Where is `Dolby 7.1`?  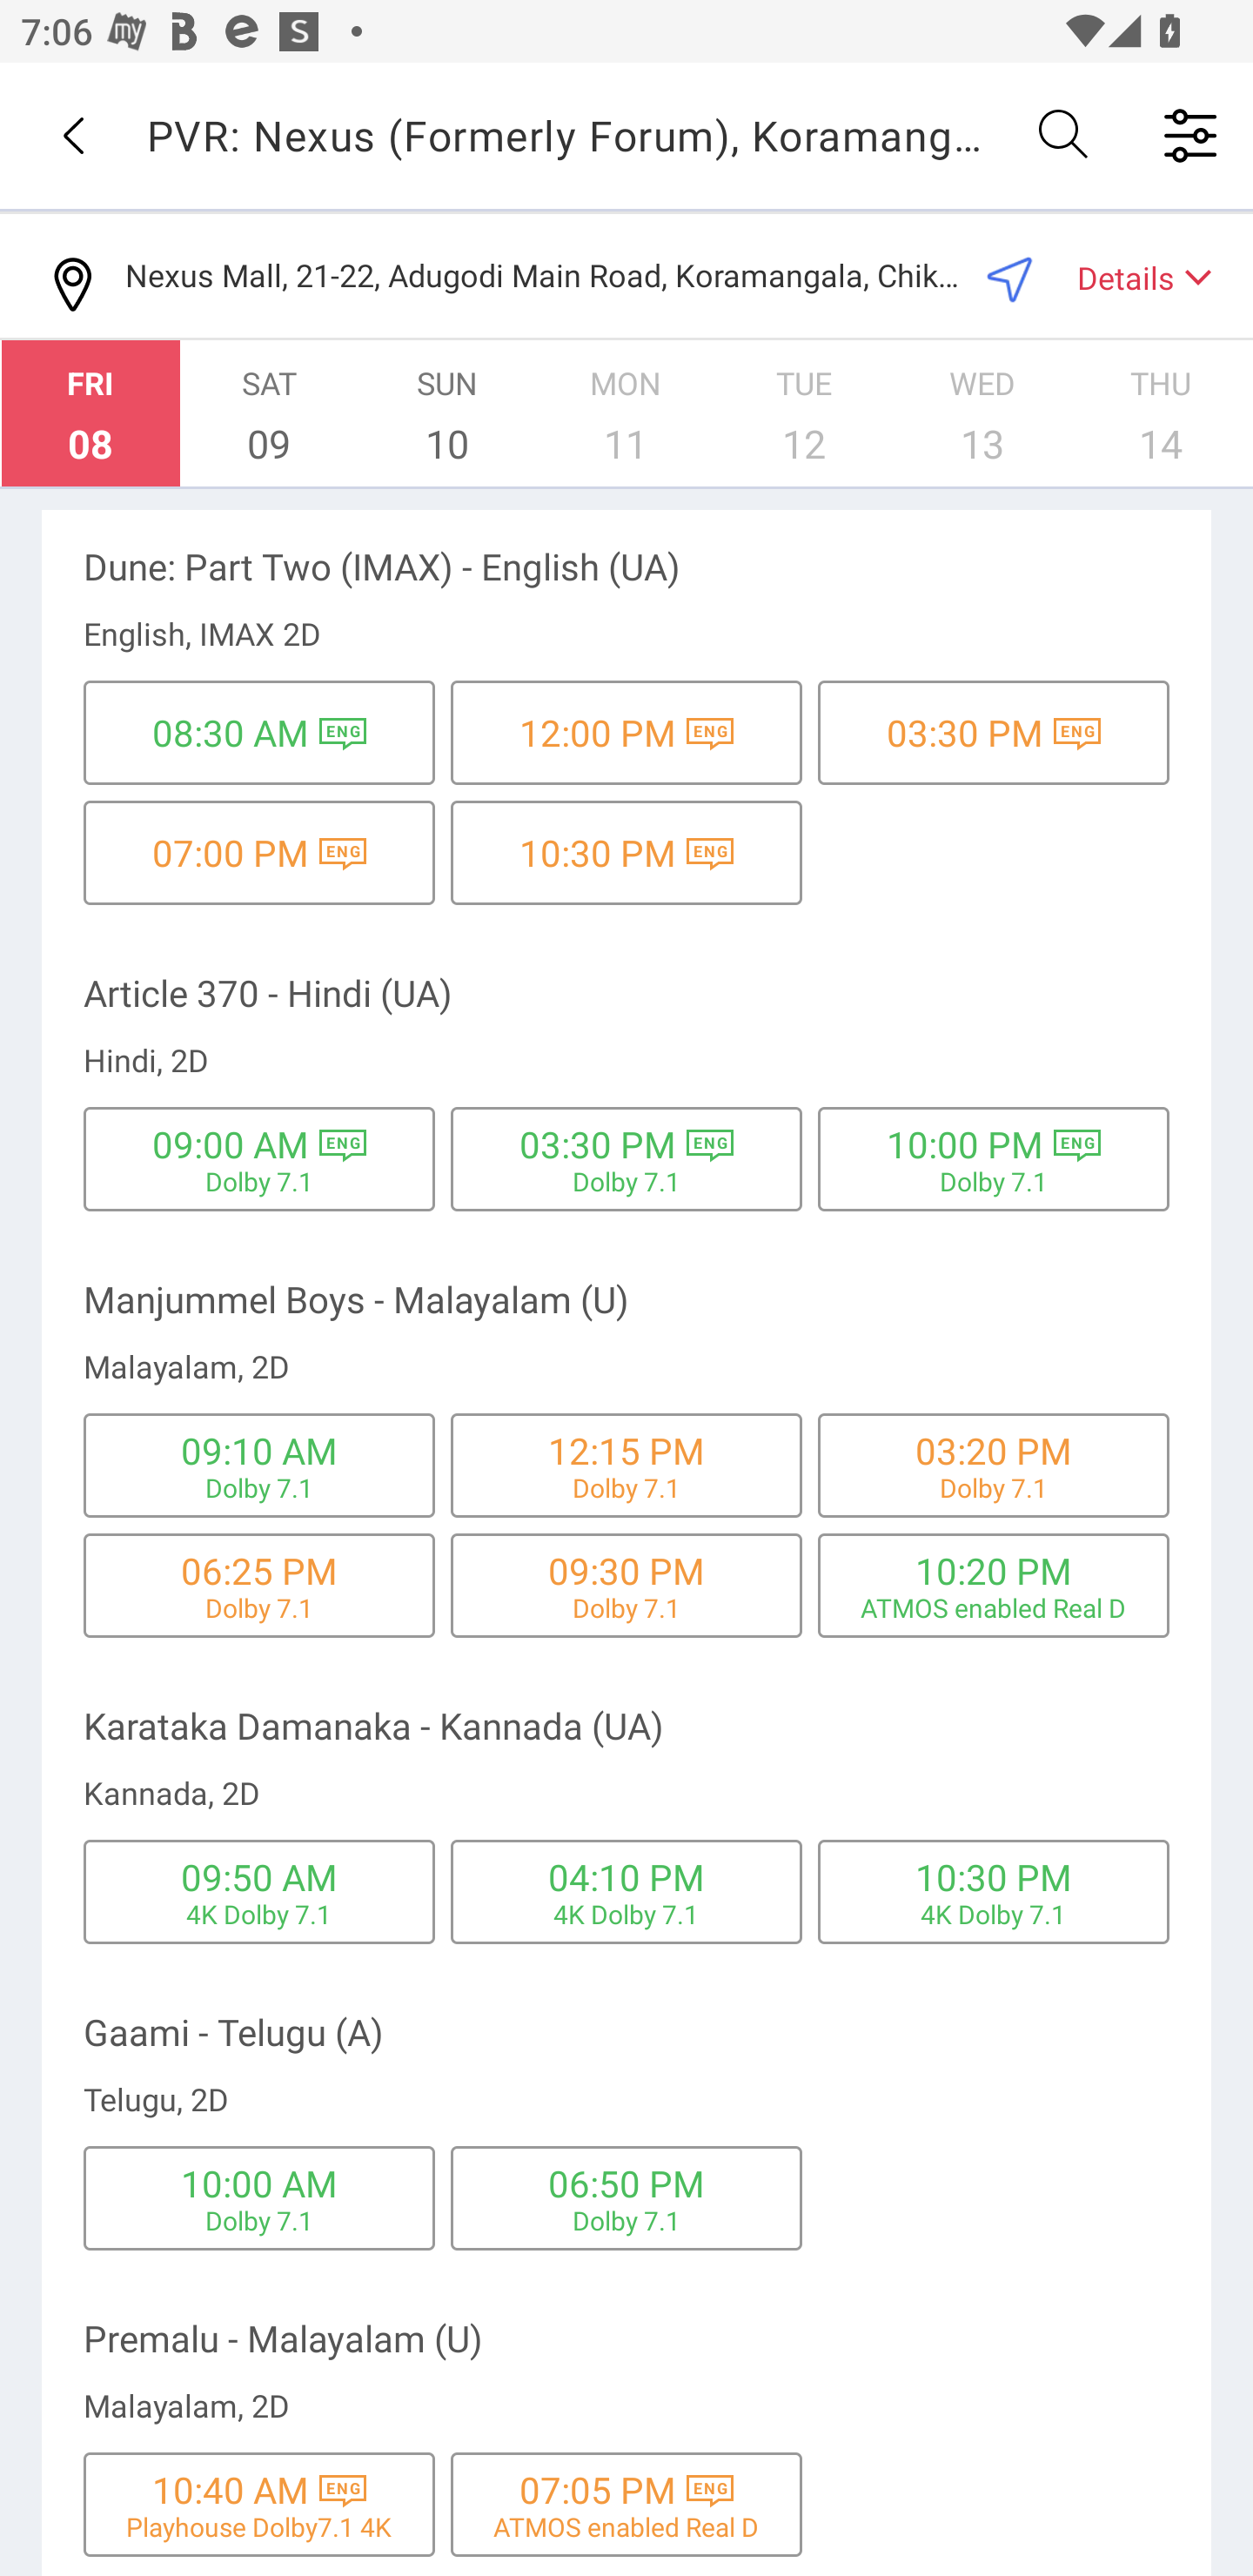
Dolby 7.1 is located at coordinates (626, 1607).